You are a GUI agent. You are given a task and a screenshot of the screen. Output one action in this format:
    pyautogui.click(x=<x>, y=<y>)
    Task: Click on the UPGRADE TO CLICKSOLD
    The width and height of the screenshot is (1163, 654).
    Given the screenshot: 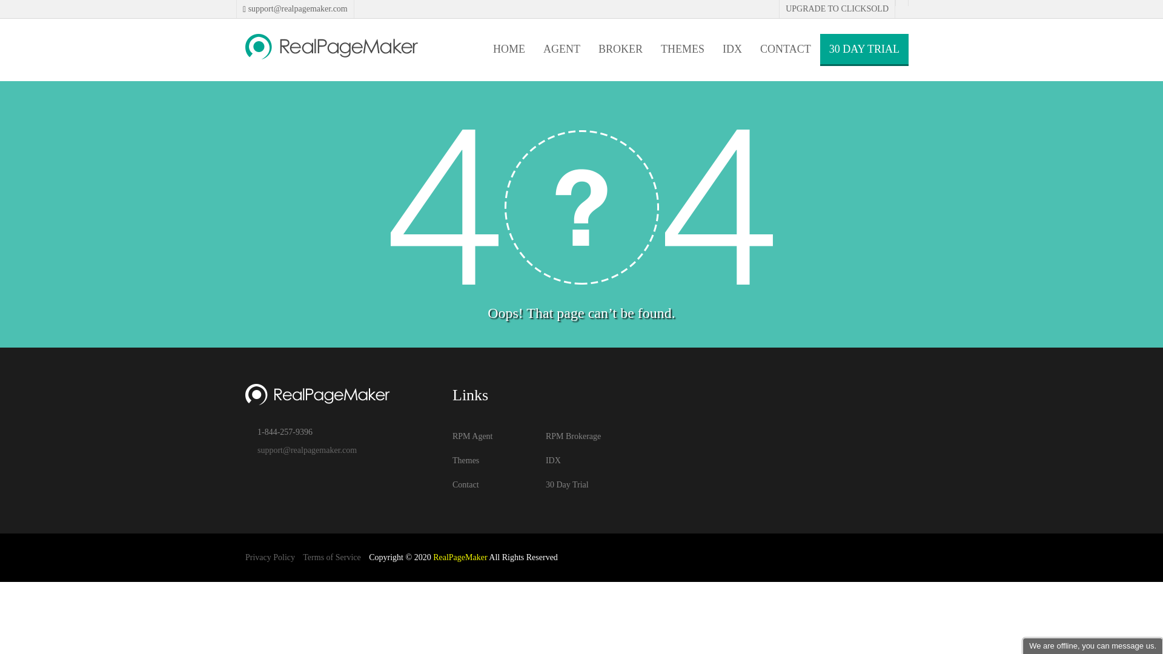 What is the action you would take?
    pyautogui.click(x=837, y=8)
    